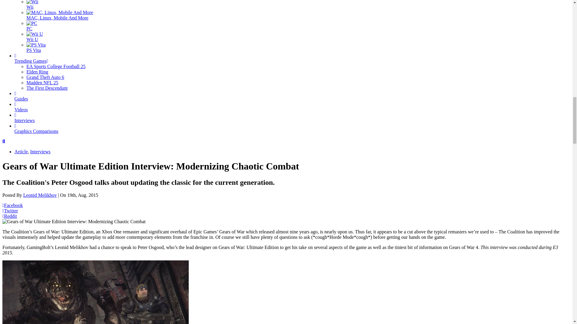 The image size is (577, 324). I want to click on MAC, Linux, Mobile And More, so click(60, 13).